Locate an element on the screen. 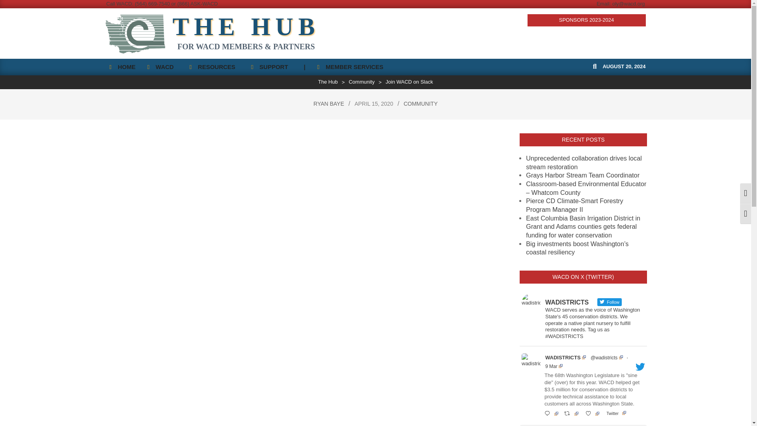 The height and width of the screenshot is (426, 757). HOME is located at coordinates (122, 67).